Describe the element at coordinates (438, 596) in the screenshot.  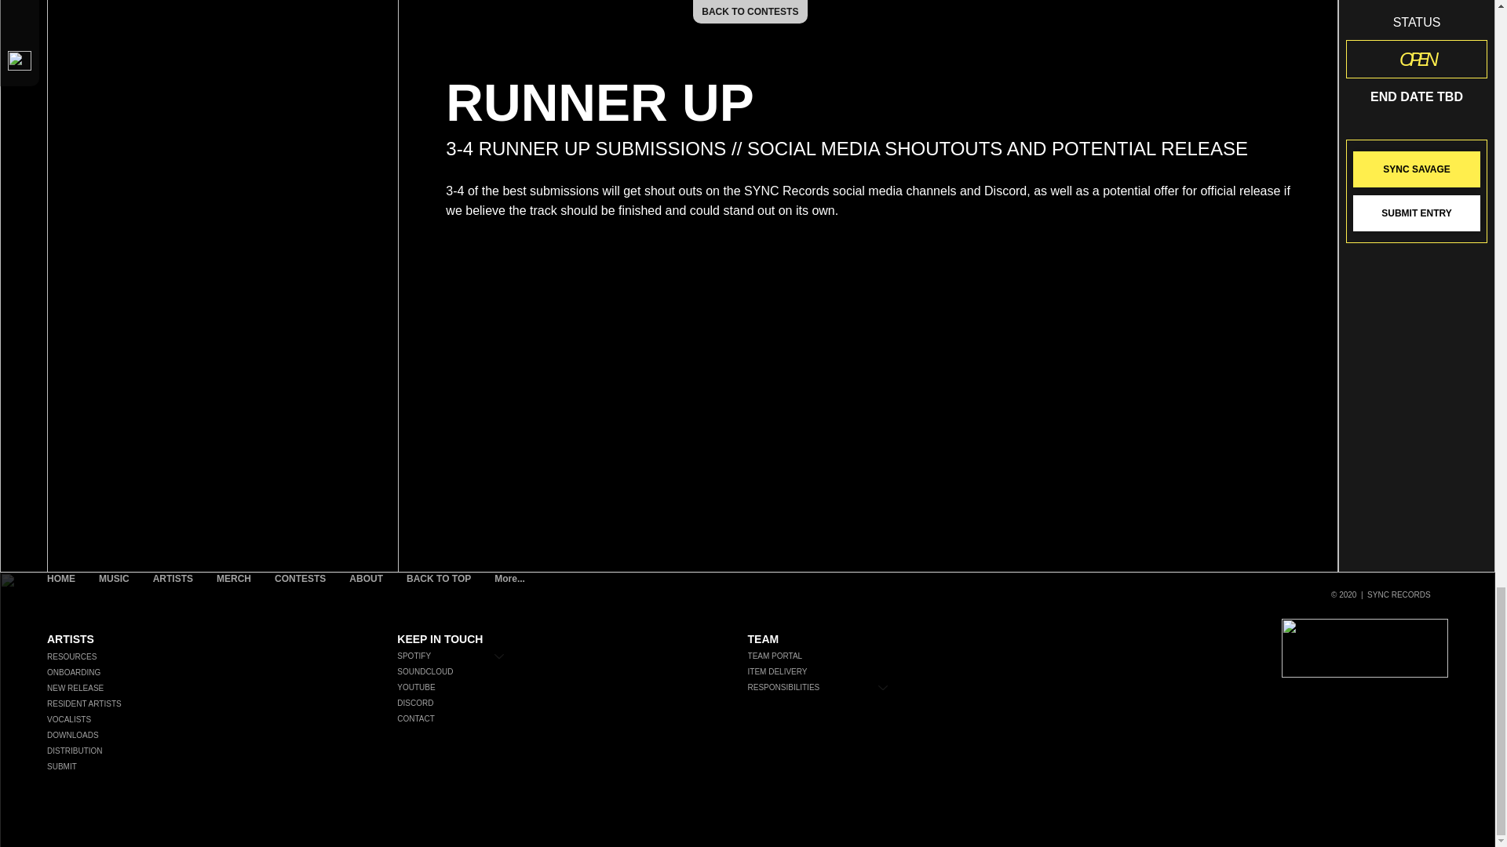
I see `BACK TO TOP` at that location.